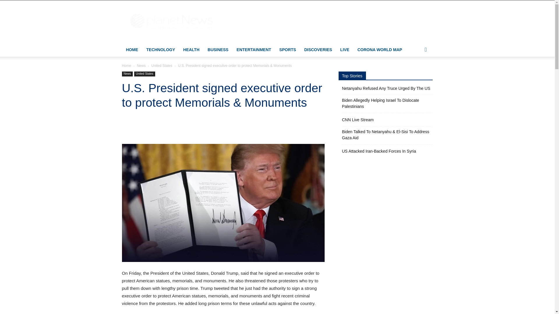  What do you see at coordinates (162, 66) in the screenshot?
I see `View all posts in United States` at bounding box center [162, 66].